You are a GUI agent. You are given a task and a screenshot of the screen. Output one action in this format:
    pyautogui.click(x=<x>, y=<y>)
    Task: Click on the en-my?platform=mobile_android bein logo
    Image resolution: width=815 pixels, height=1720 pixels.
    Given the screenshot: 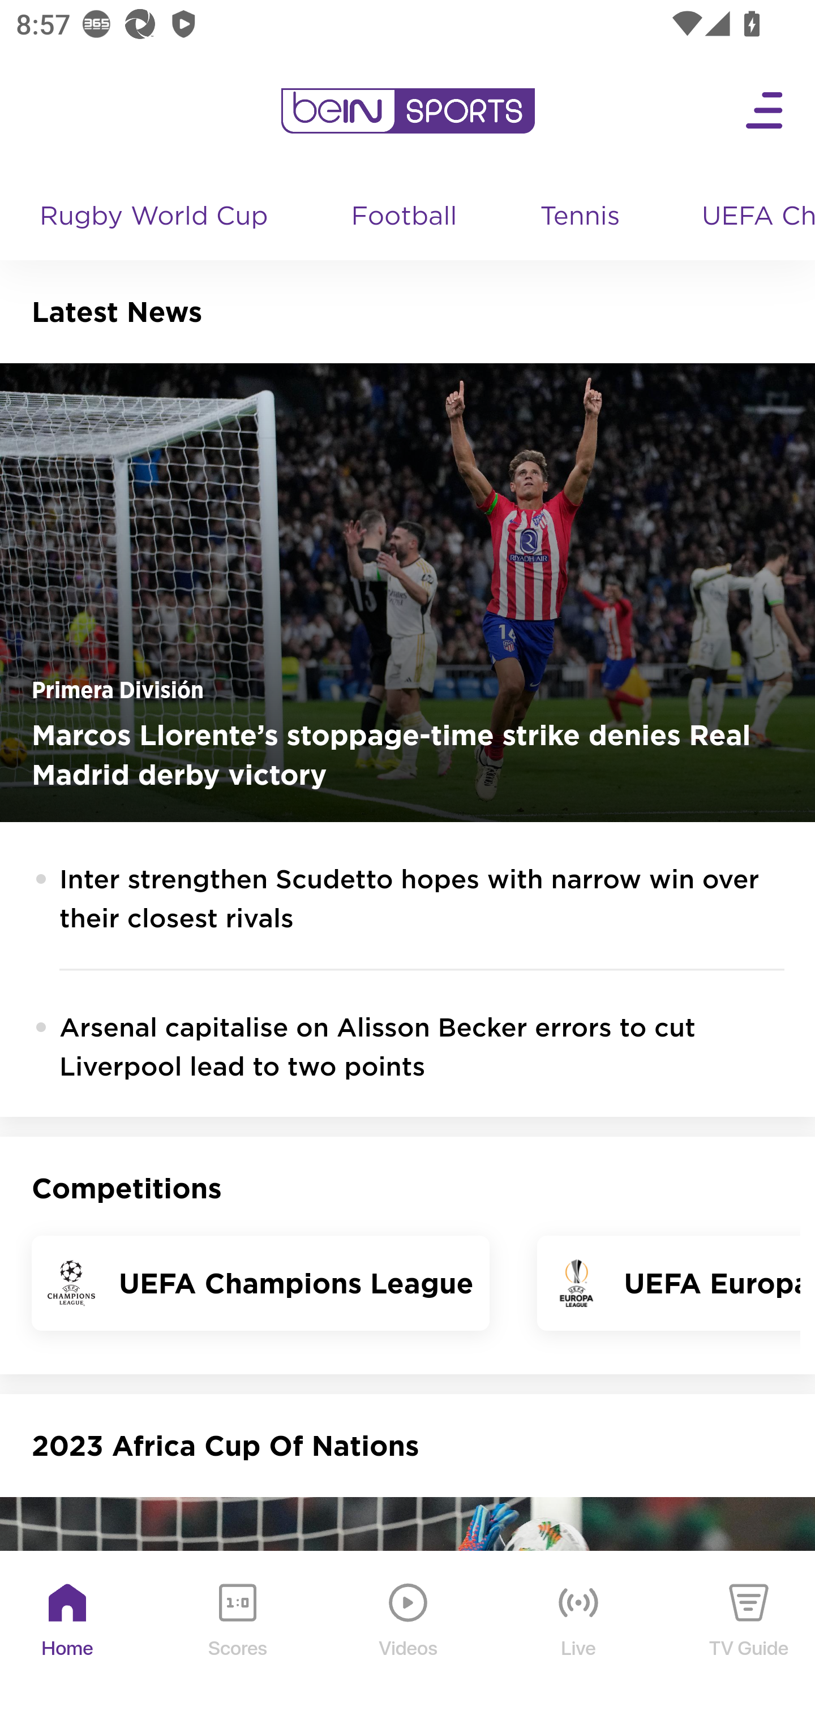 What is the action you would take?
    pyautogui.click(x=407, y=111)
    